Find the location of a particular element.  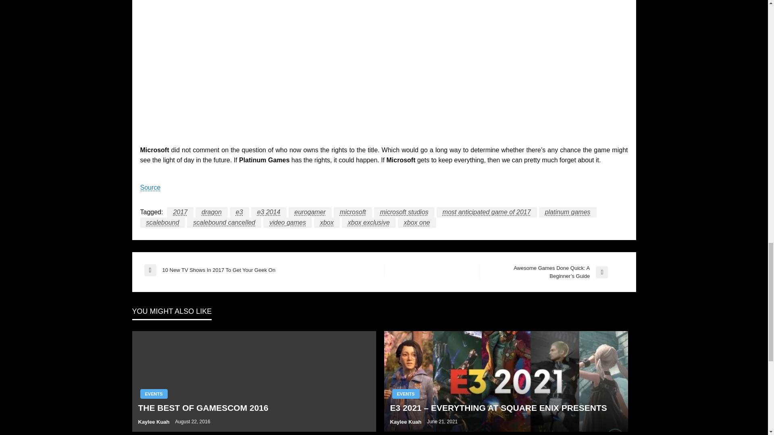

2017 is located at coordinates (180, 212).